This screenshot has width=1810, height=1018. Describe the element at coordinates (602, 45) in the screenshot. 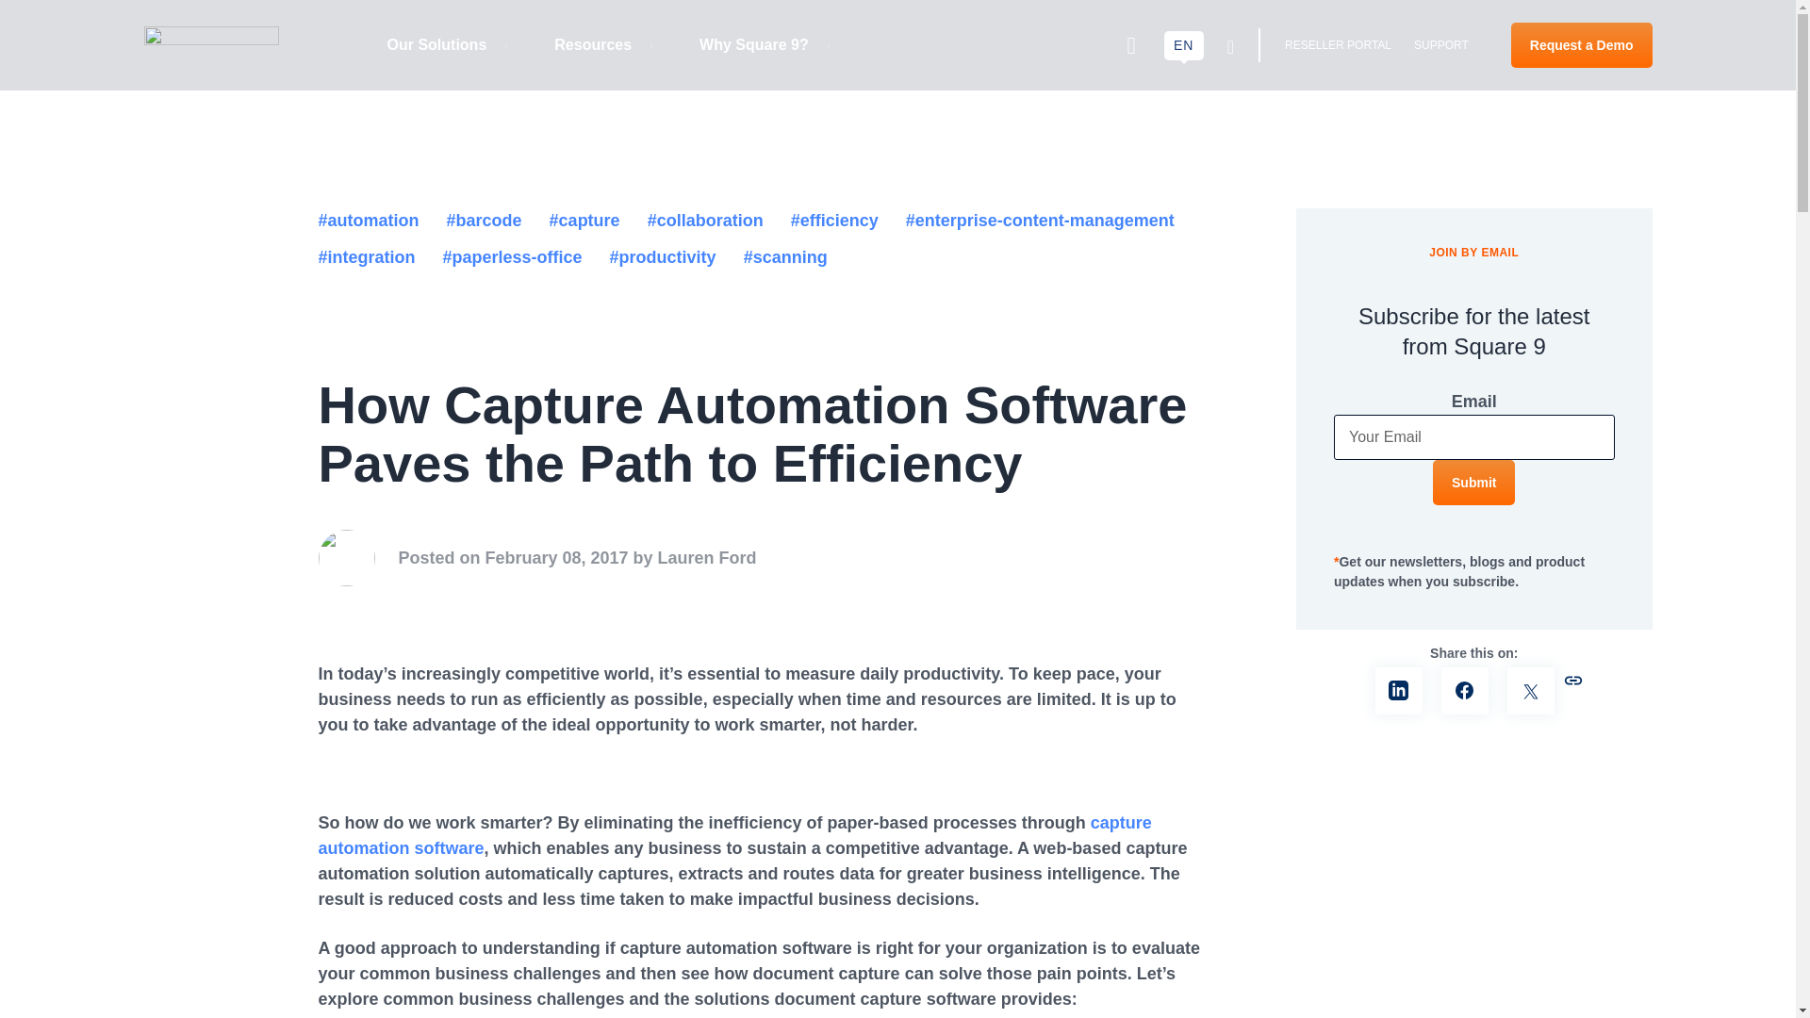

I see `Resources` at that location.